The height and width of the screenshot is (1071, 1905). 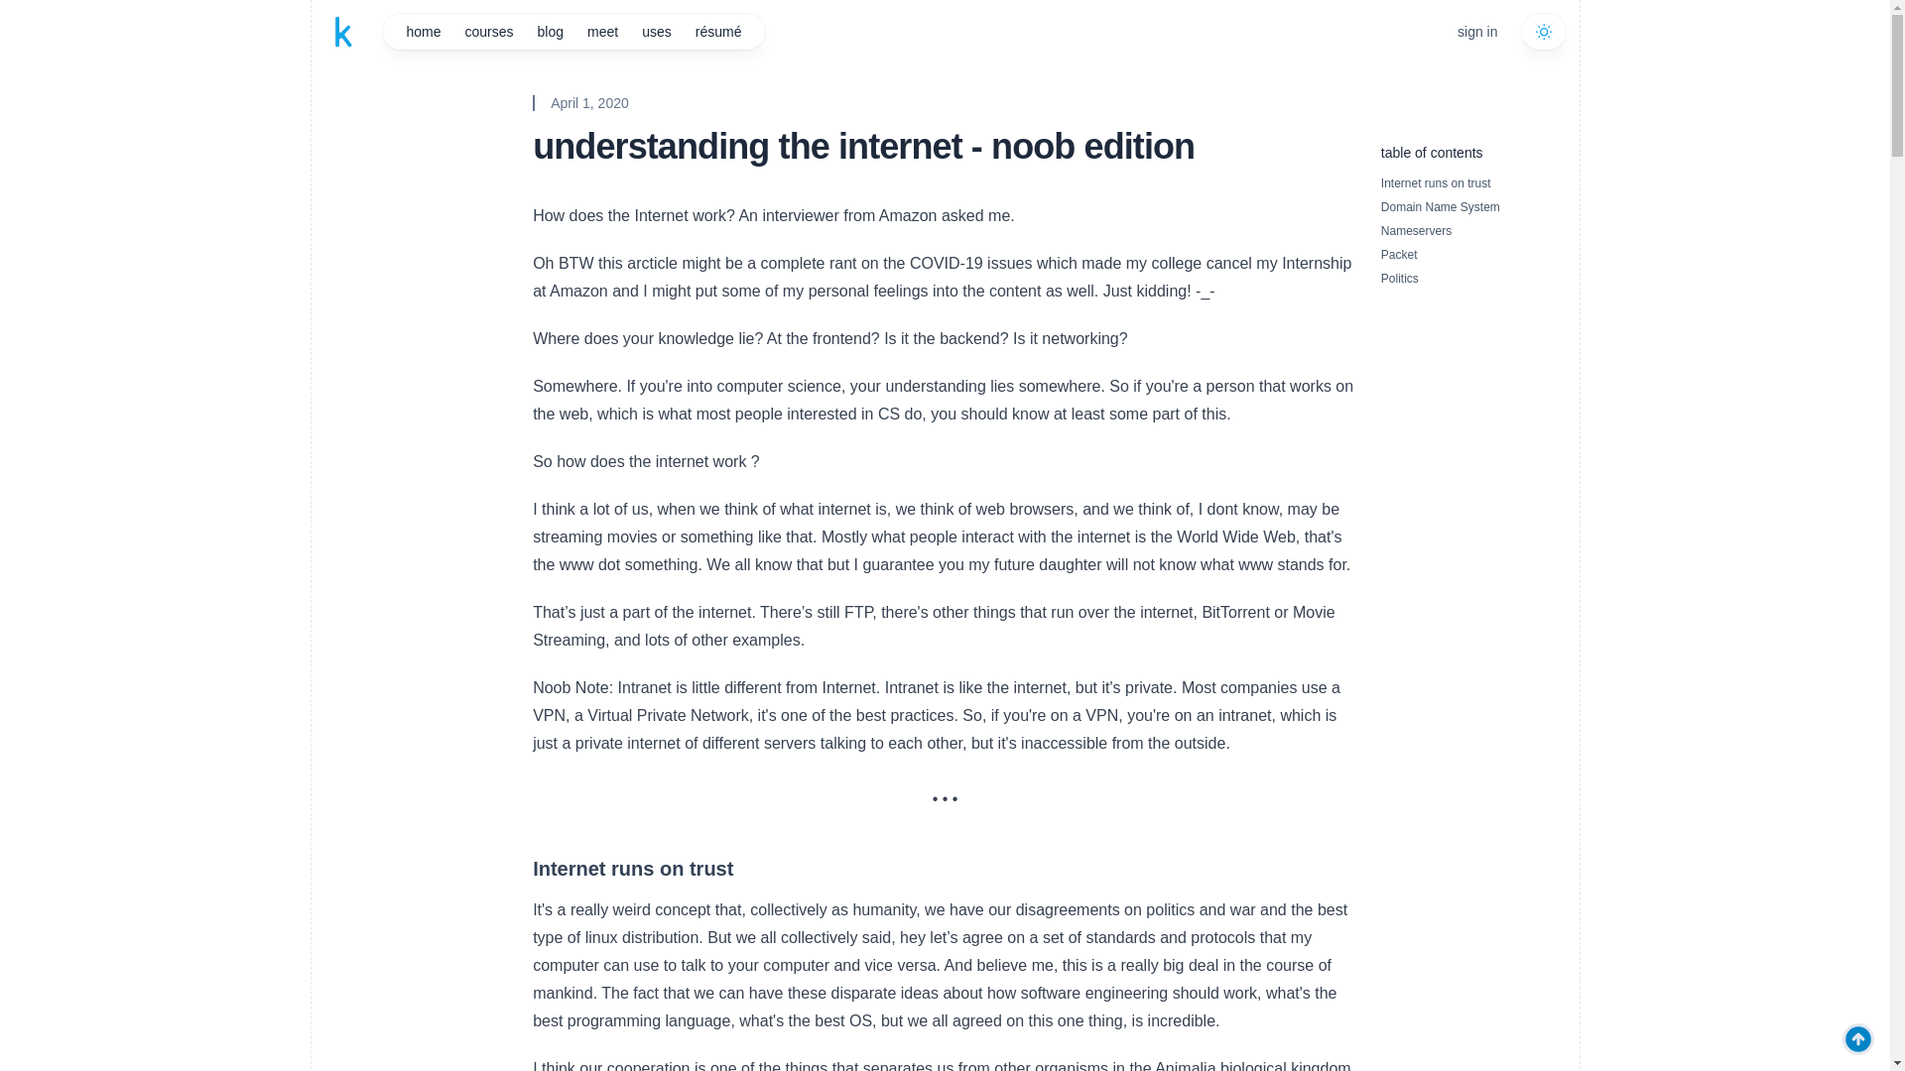 I want to click on blog, so click(x=550, y=32).